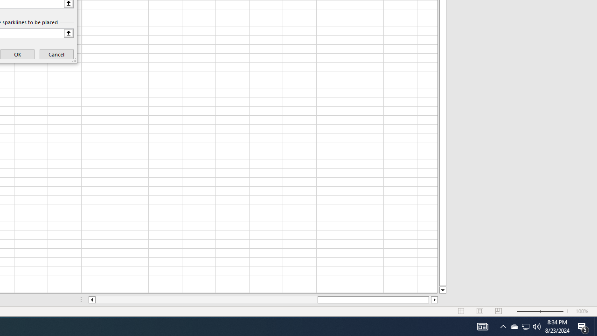 This screenshot has width=597, height=336. Describe the element at coordinates (568, 311) in the screenshot. I see `Zoom In` at that location.